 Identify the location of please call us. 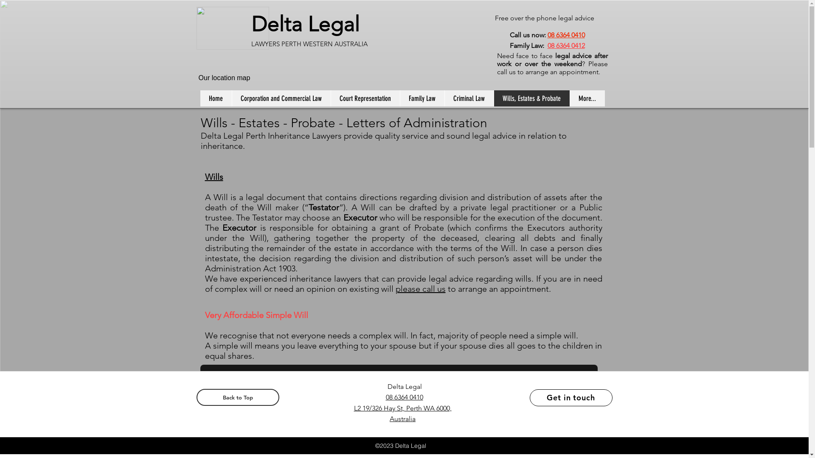
(421, 289).